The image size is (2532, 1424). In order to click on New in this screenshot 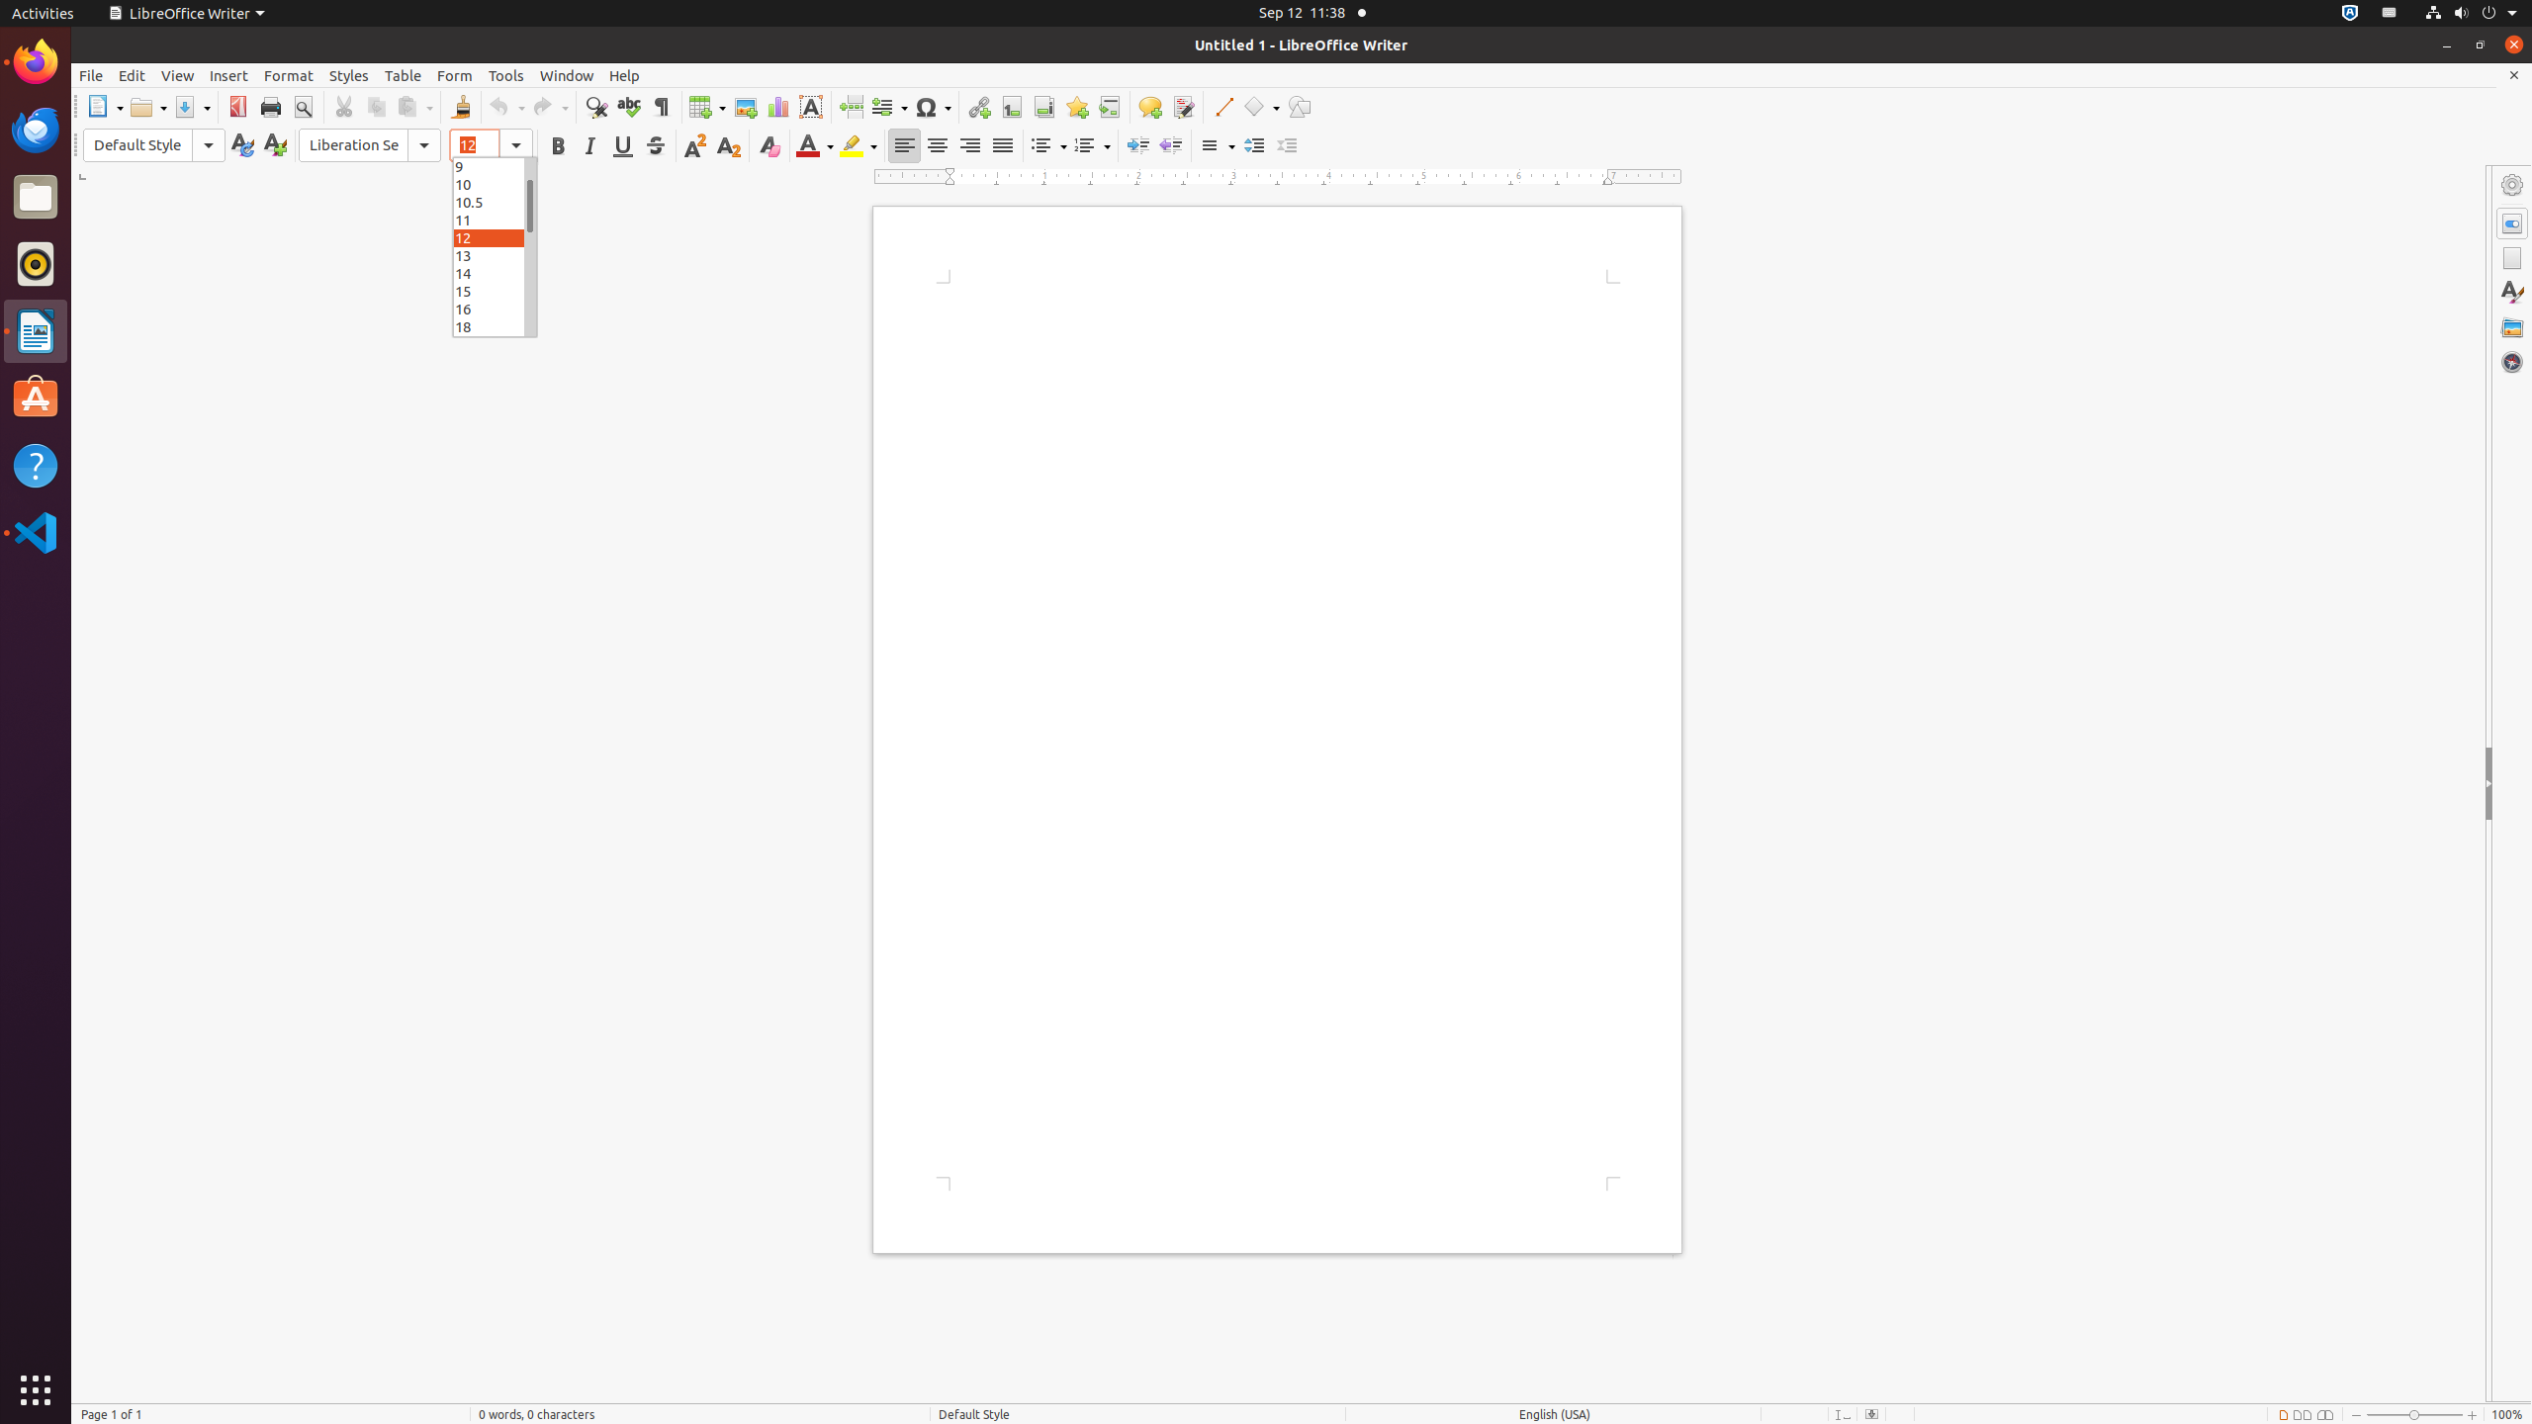, I will do `click(275, 146)`.